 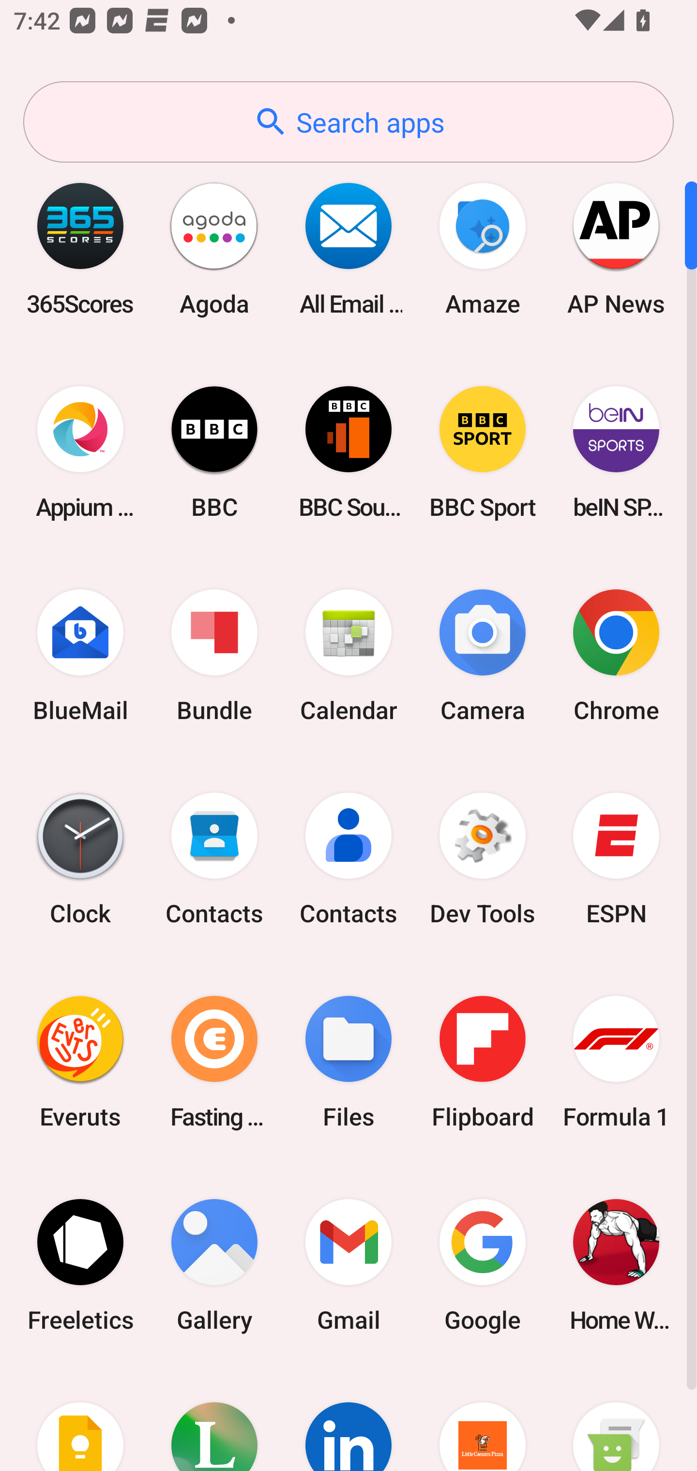 I want to click on Formula 1, so click(x=616, y=1062).